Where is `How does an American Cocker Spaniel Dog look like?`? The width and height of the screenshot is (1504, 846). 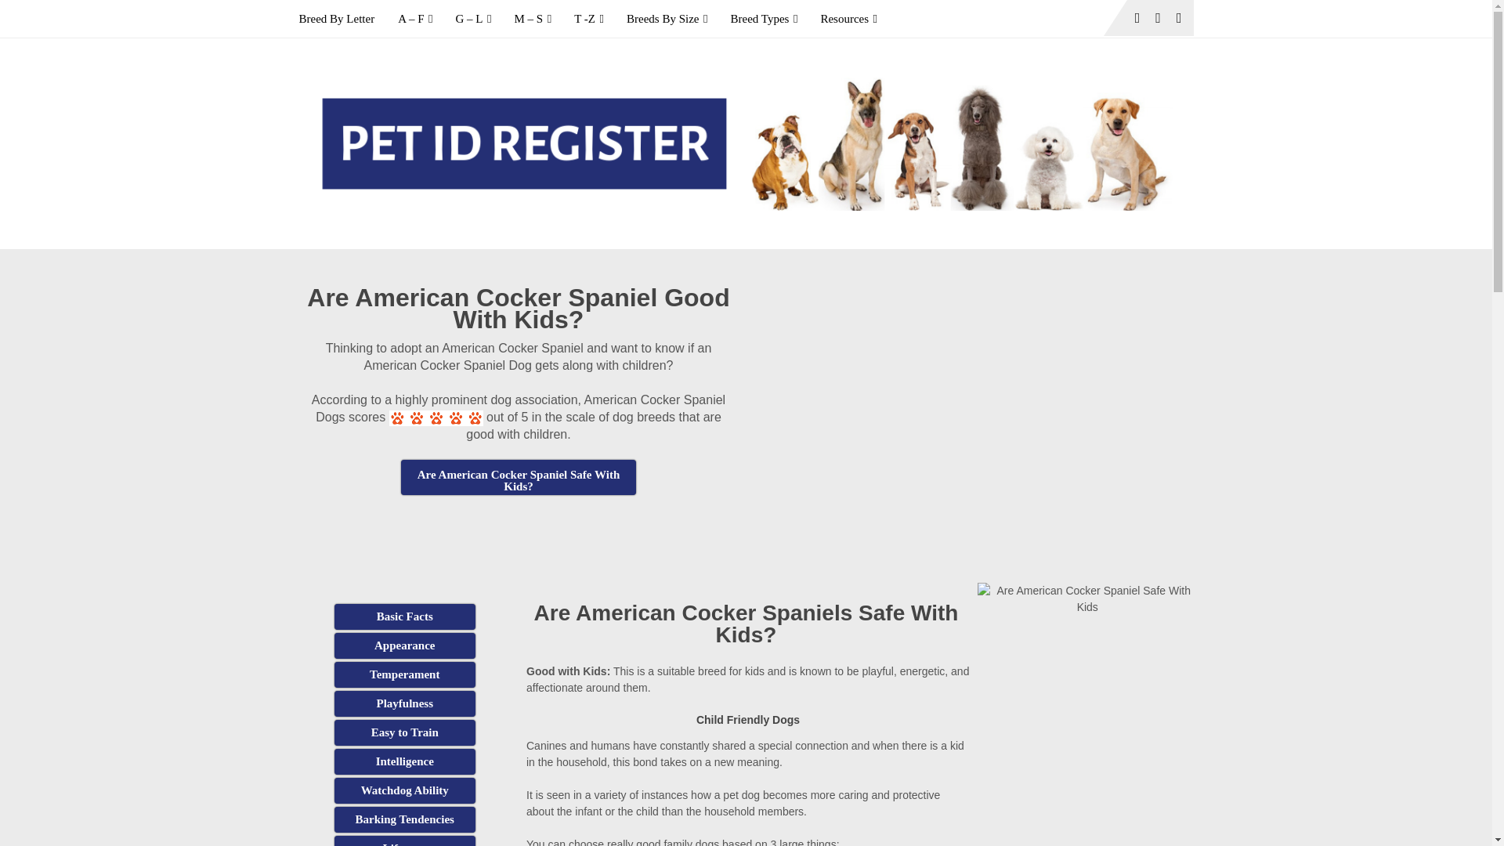
How does an American Cocker Spaniel Dog look like? is located at coordinates (404, 645).